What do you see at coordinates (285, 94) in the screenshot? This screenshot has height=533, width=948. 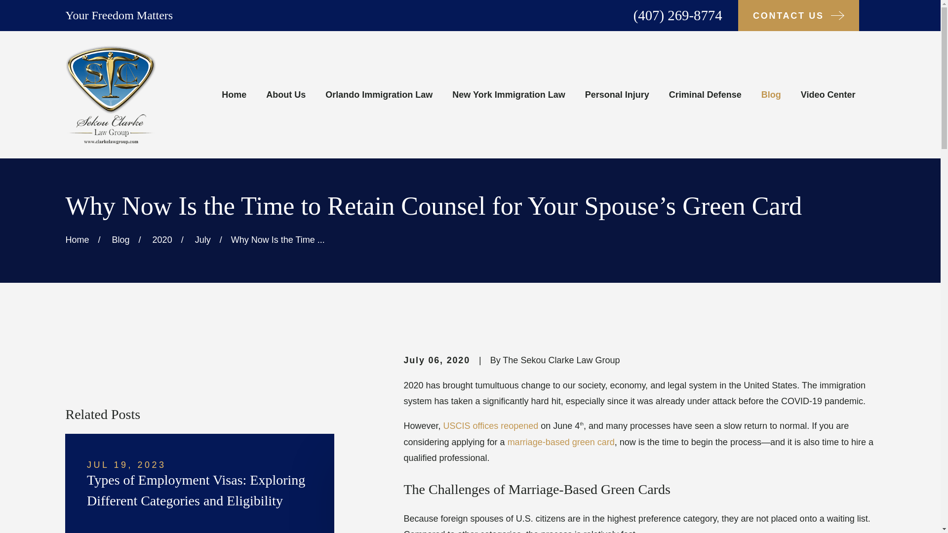 I see `About Us` at bounding box center [285, 94].